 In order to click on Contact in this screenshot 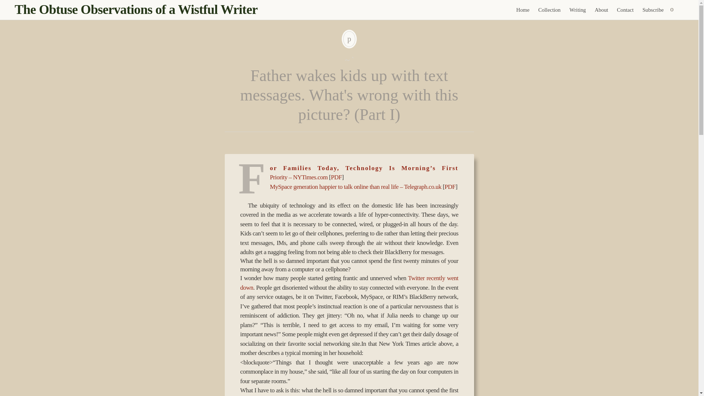, I will do `click(626, 10)`.